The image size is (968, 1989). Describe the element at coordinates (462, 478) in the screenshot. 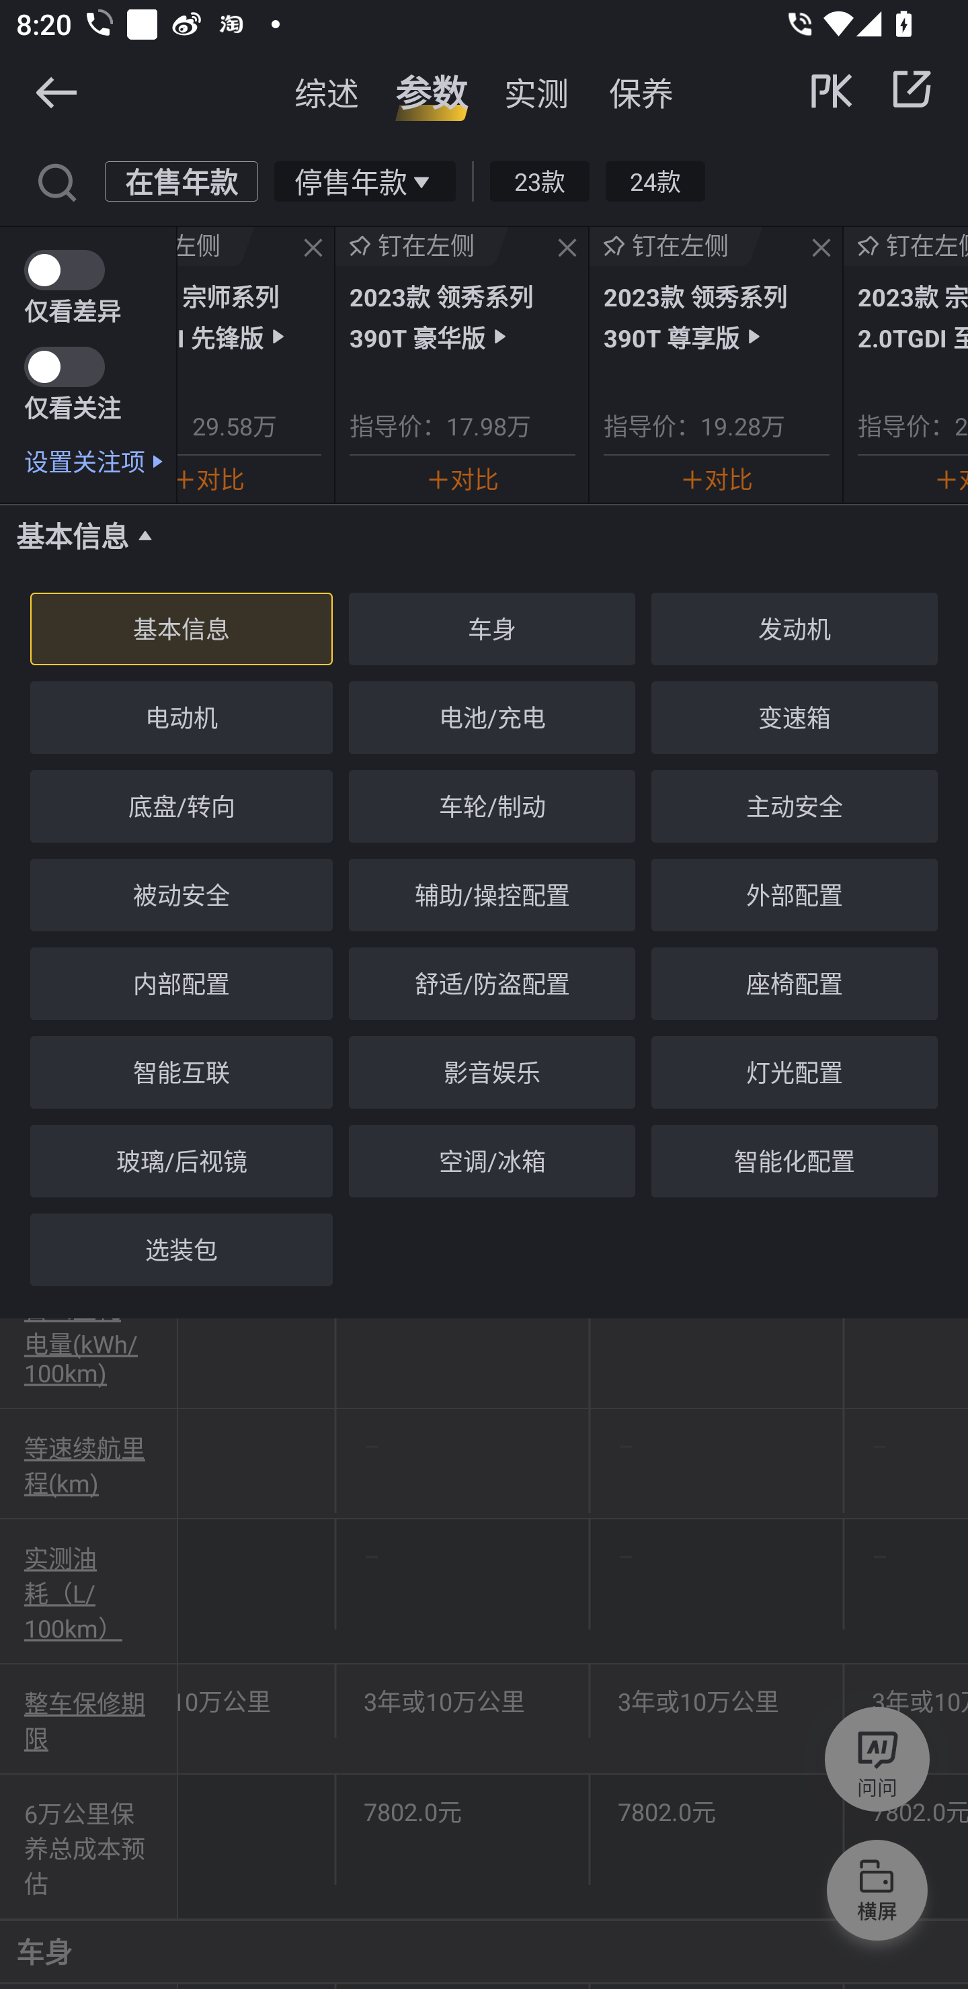

I see `对比` at that location.